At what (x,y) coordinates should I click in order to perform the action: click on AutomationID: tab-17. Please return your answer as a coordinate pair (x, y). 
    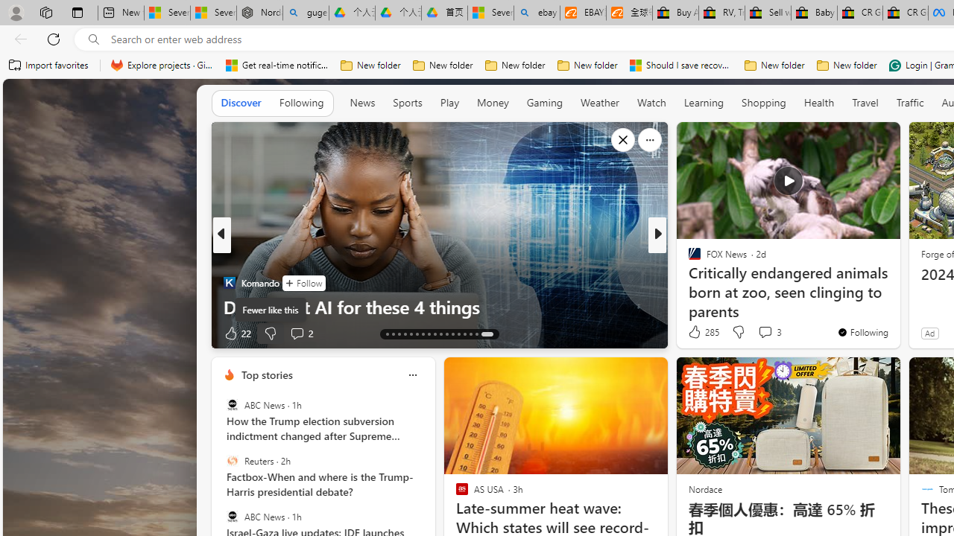
    Looking at the image, I should click on (410, 334).